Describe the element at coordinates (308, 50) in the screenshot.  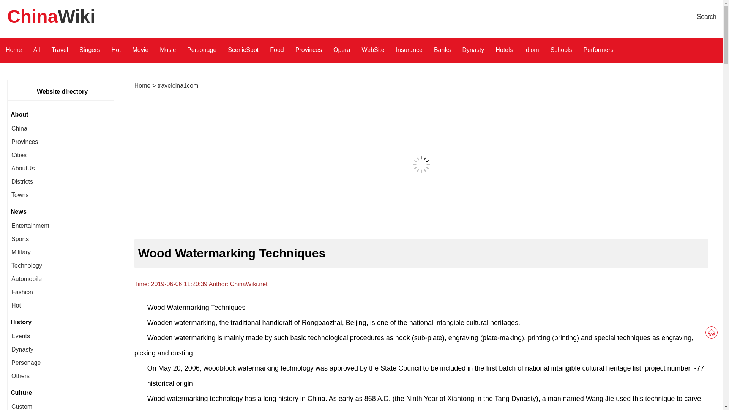
I see `Provinces` at that location.